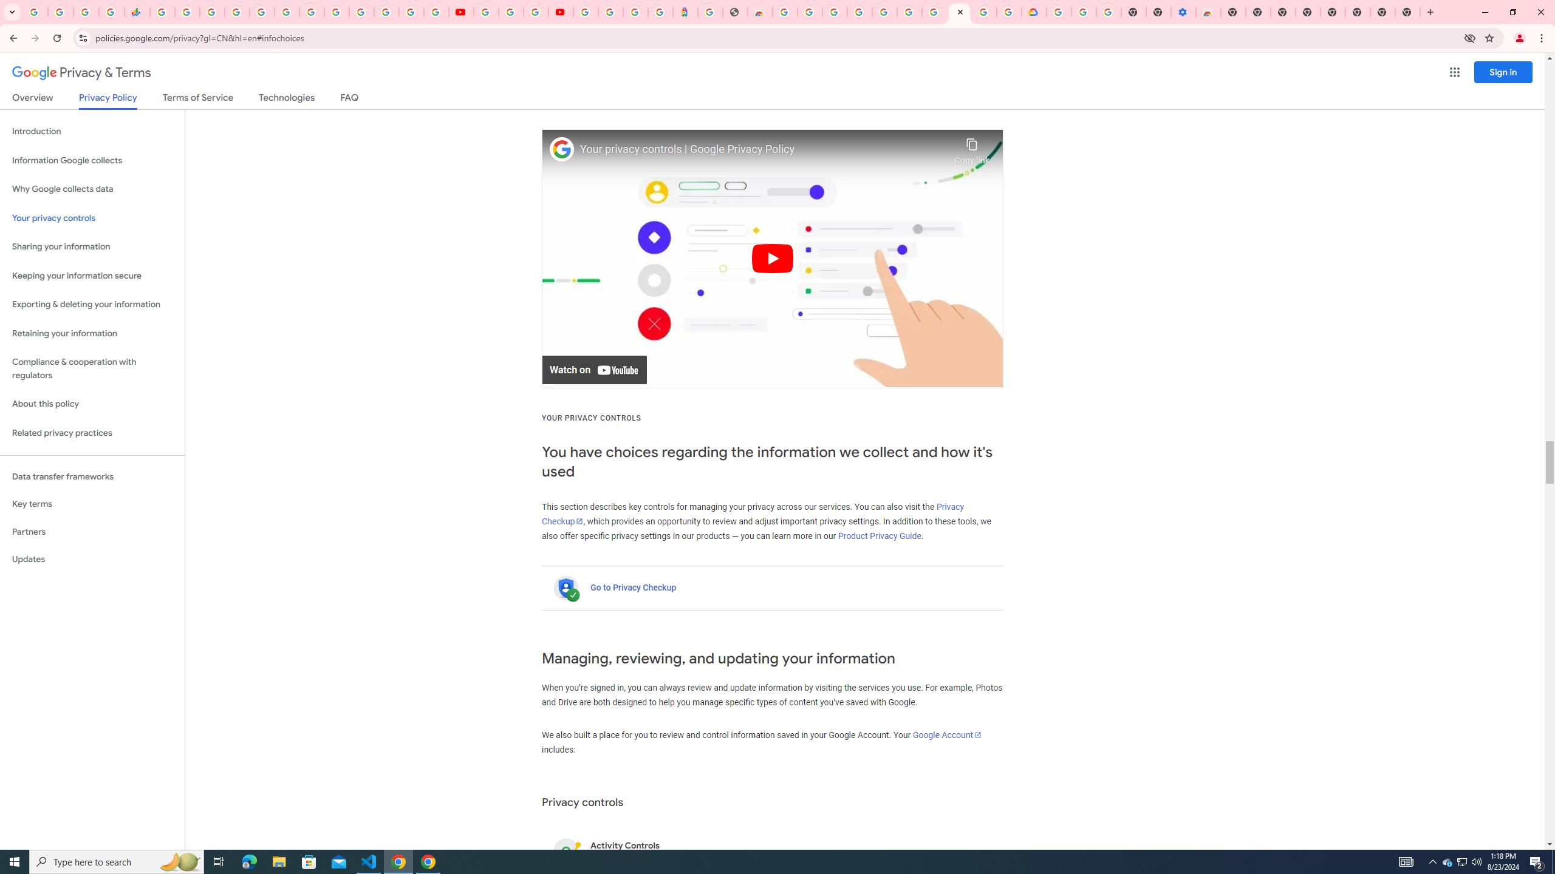 The height and width of the screenshot is (874, 1555). I want to click on Sign in - Google Accounts, so click(883, 12).